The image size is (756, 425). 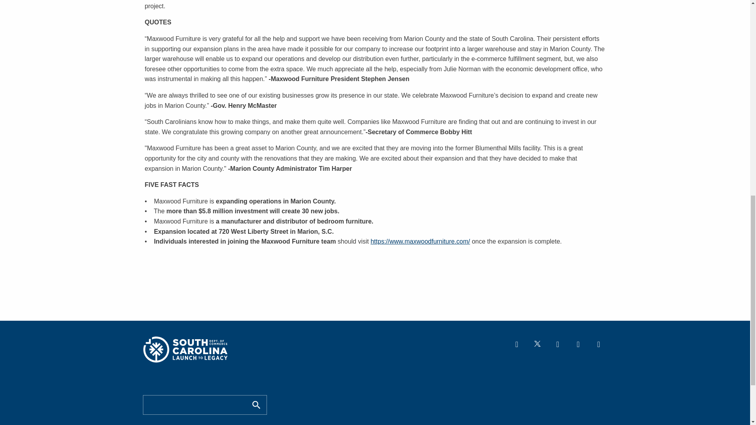 I want to click on Bitte geben Sie Ihre Suchbegriffe ein, so click(x=195, y=405).